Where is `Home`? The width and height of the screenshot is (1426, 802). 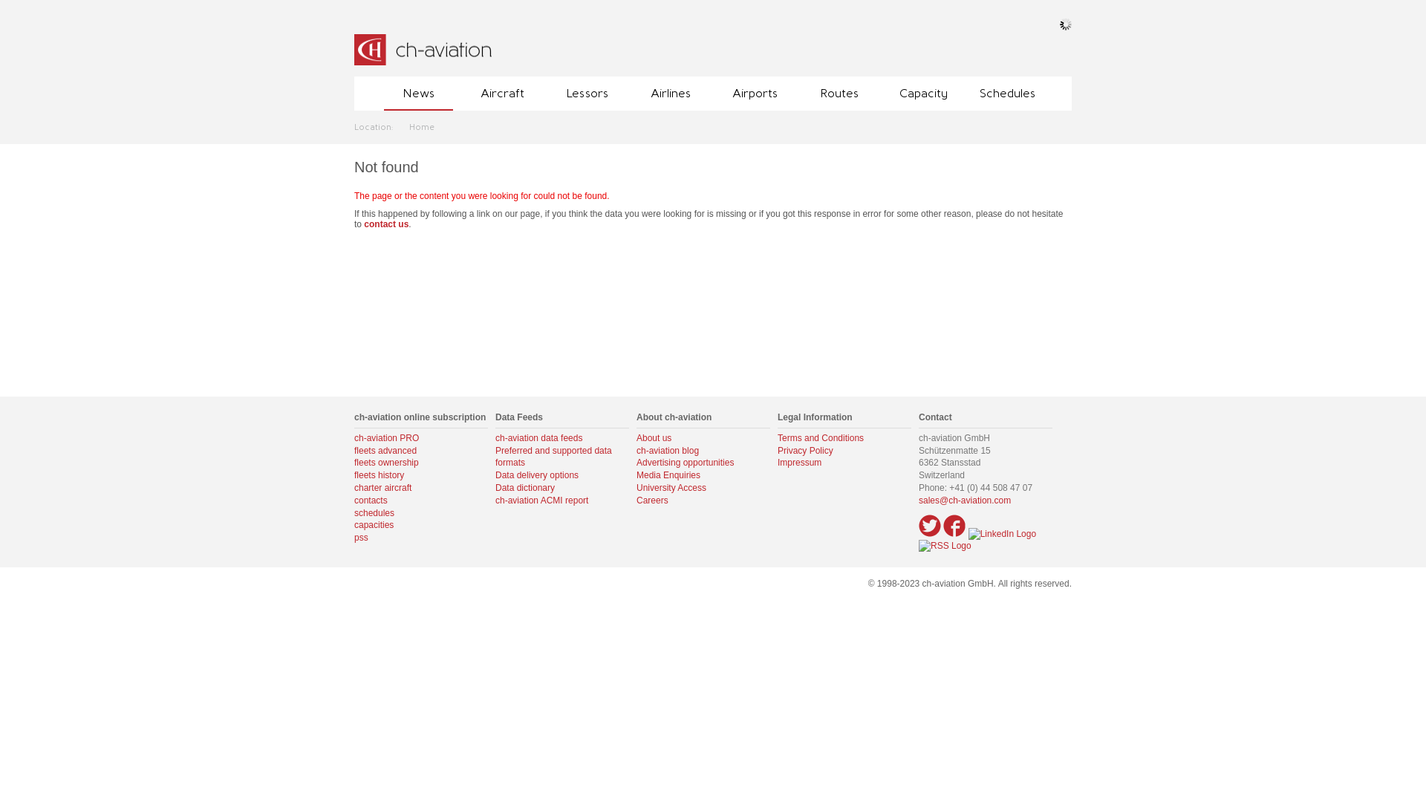 Home is located at coordinates (422, 126).